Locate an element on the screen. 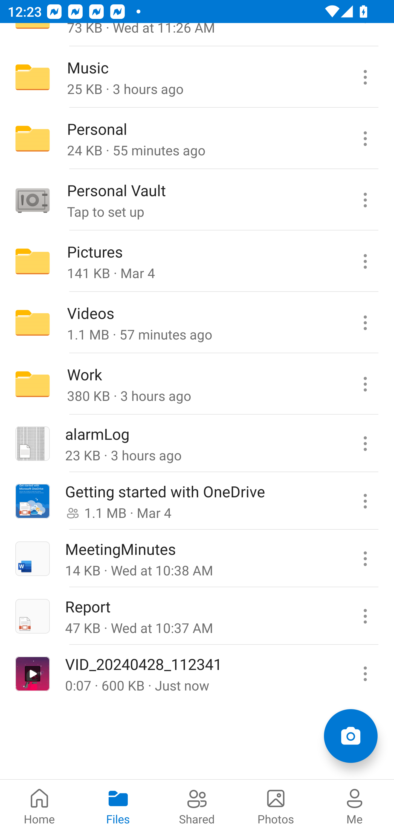 This screenshot has width=394, height=833. MeetingMinutes commands is located at coordinates (365, 558).